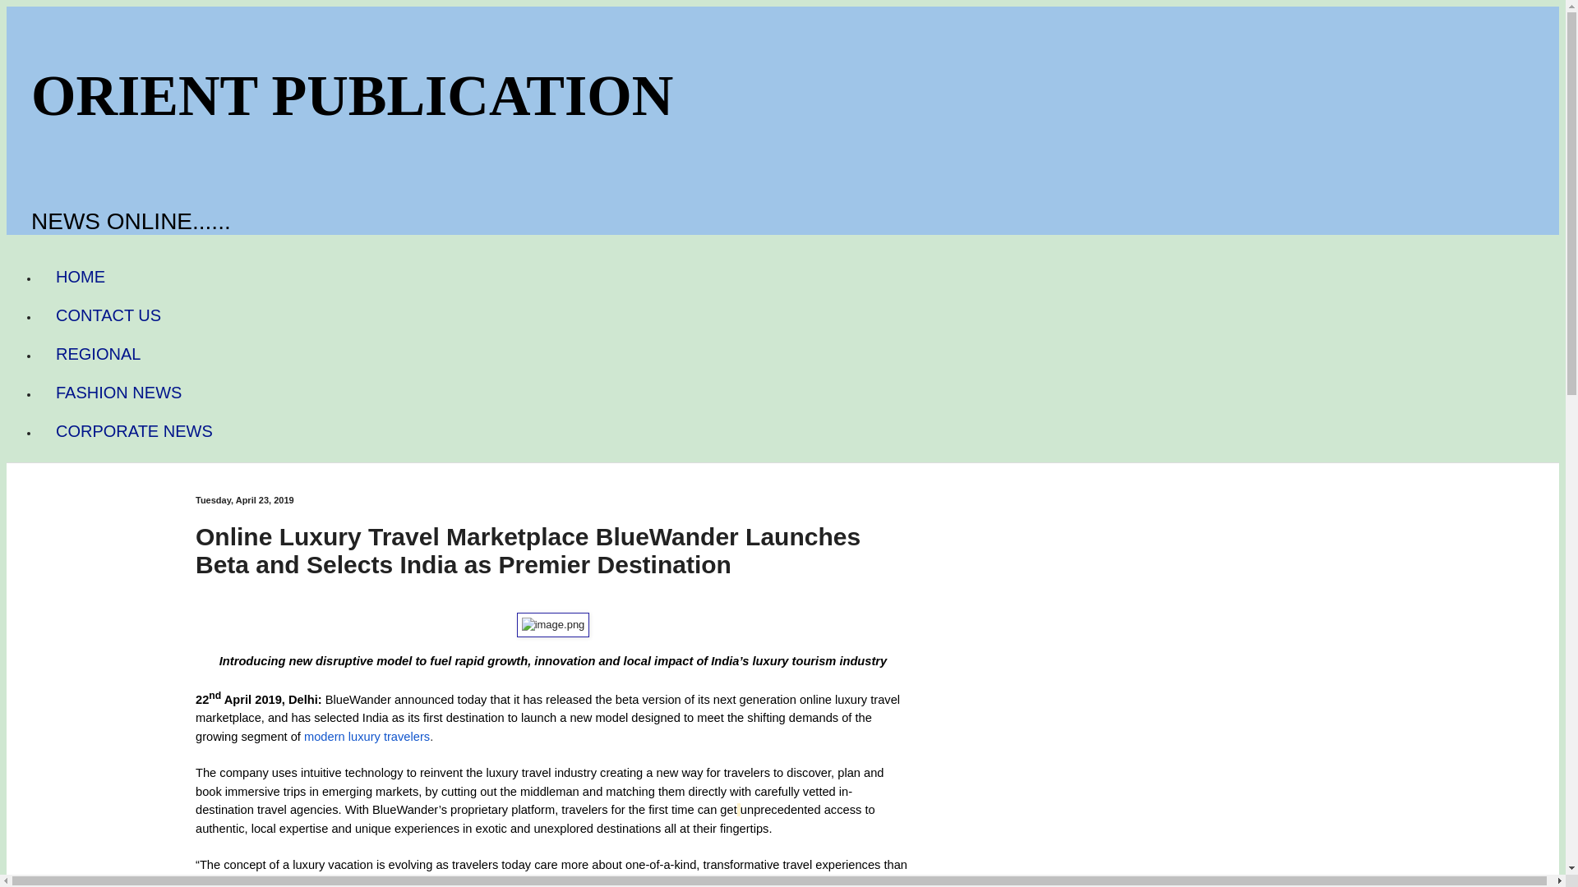 The width and height of the screenshot is (1578, 887). What do you see at coordinates (118, 393) in the screenshot?
I see `FASHION NEWS` at bounding box center [118, 393].